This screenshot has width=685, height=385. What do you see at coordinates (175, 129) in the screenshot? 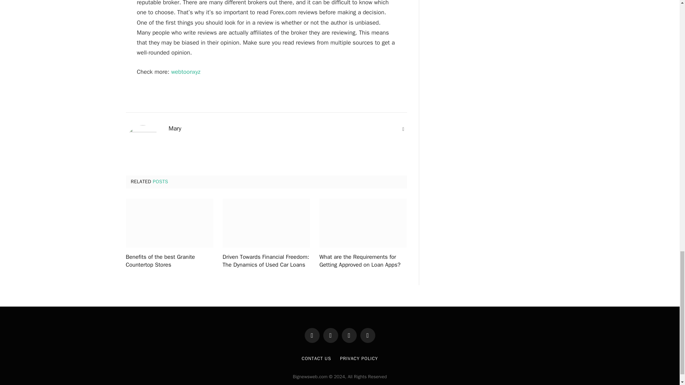
I see `Mary` at bounding box center [175, 129].